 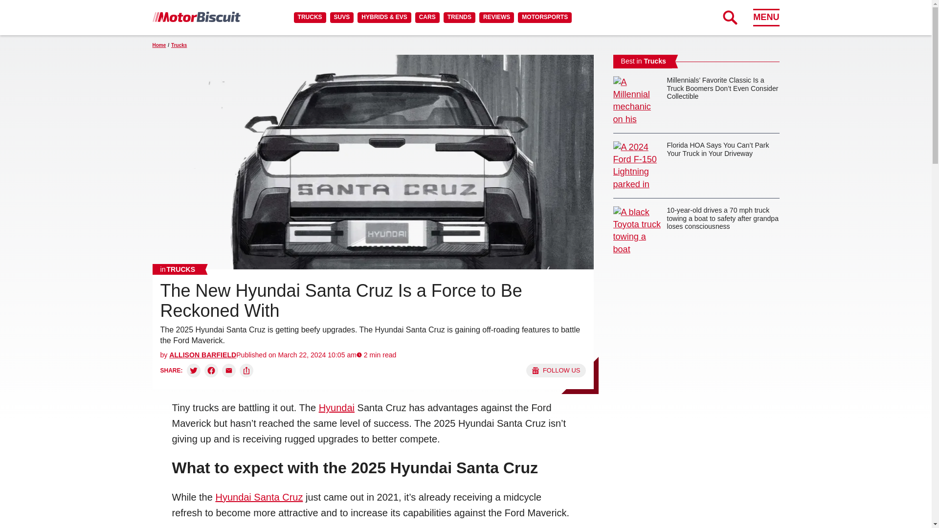 What do you see at coordinates (246, 371) in the screenshot?
I see `Copy link and share: ` at bounding box center [246, 371].